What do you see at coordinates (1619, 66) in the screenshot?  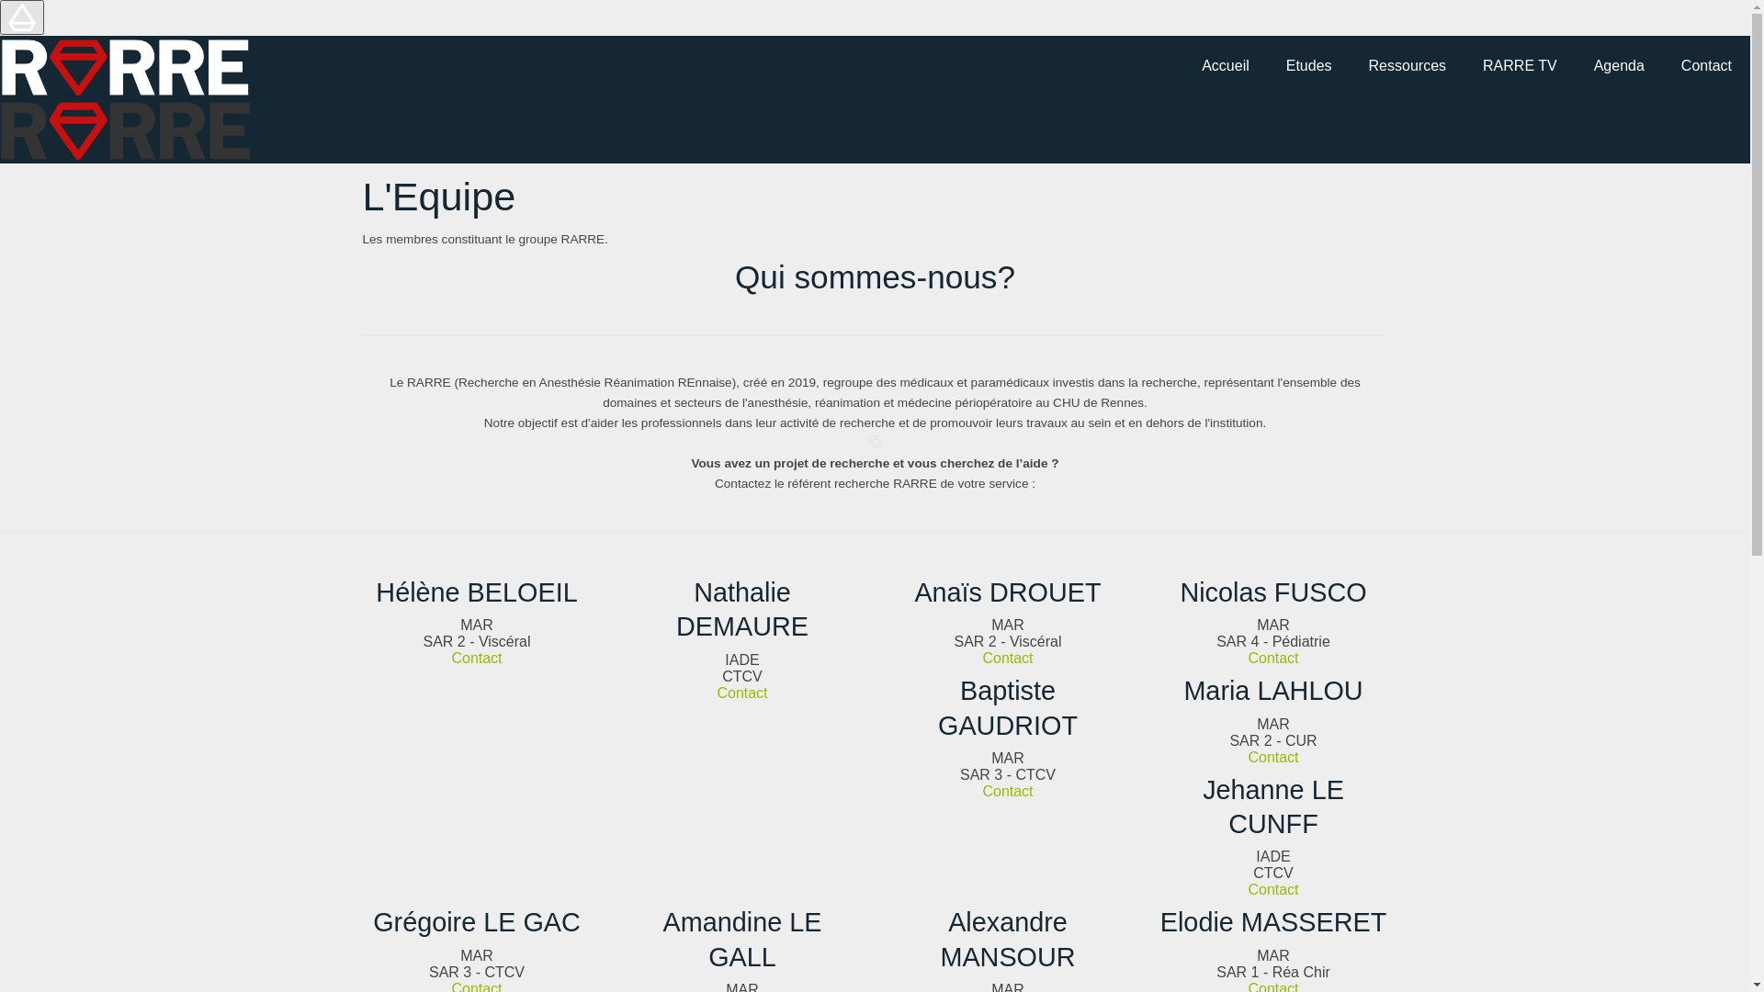 I see `Agenda` at bounding box center [1619, 66].